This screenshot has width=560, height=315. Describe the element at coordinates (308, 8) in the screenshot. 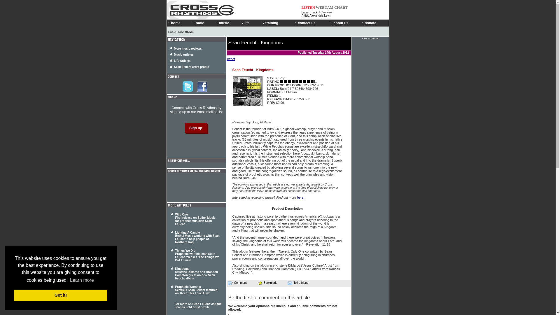

I see `LISTEN` at that location.